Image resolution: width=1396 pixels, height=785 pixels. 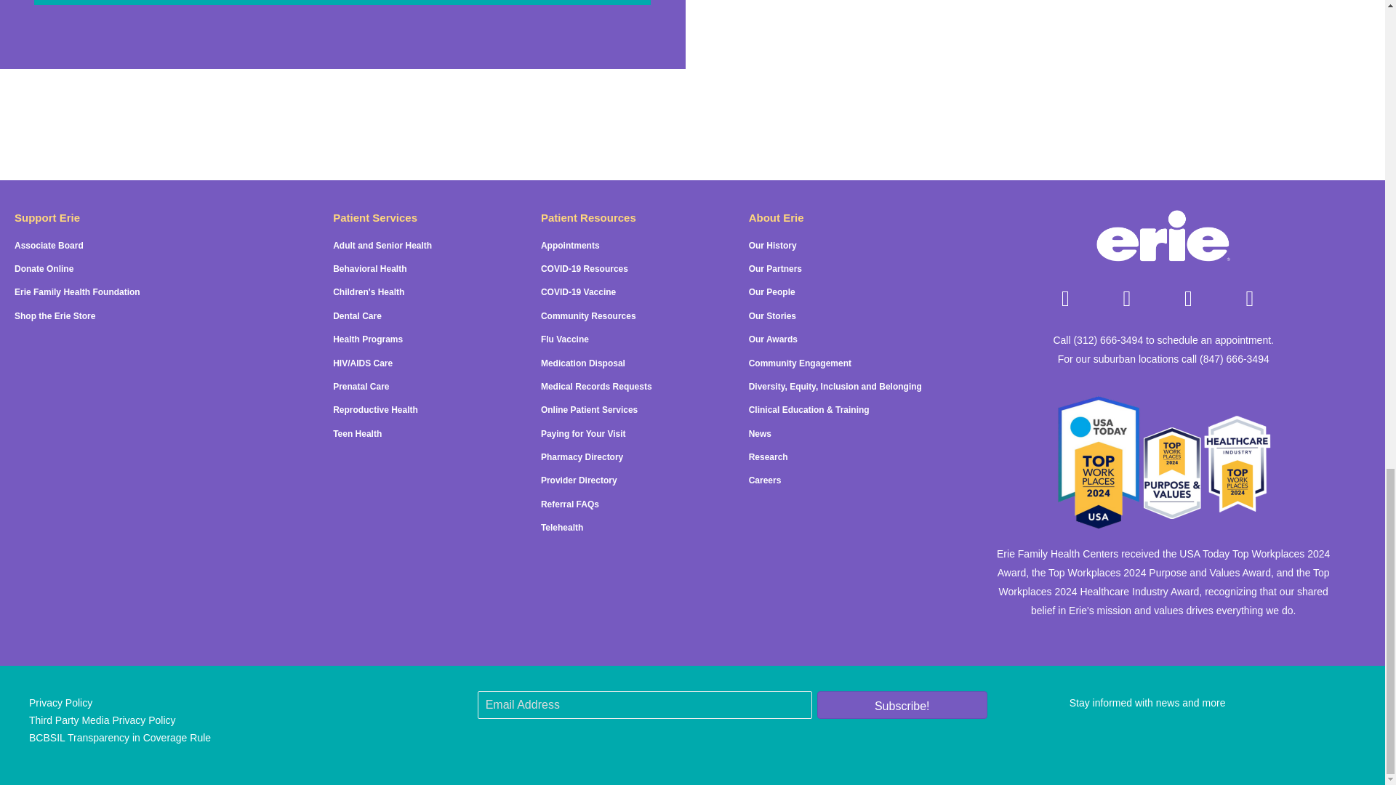 I want to click on Our Stories, so click(x=772, y=315).